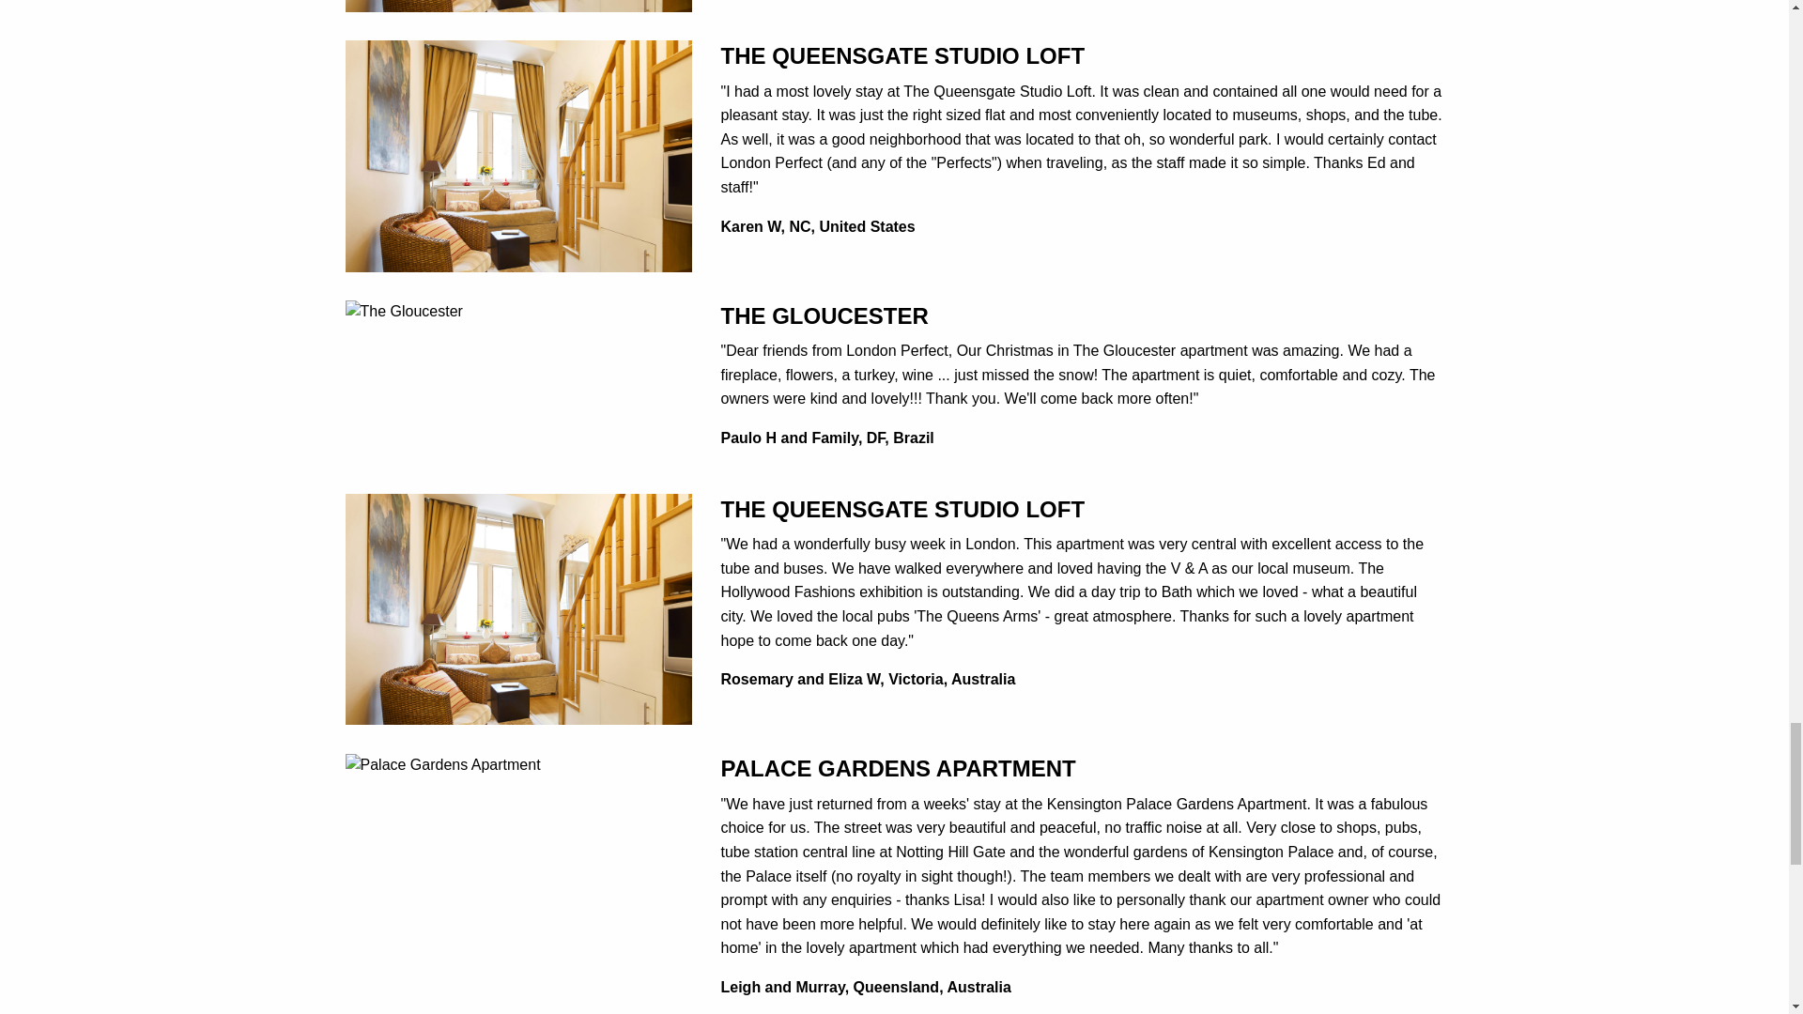  I want to click on The Queensgate Studio Loft, so click(518, 154).